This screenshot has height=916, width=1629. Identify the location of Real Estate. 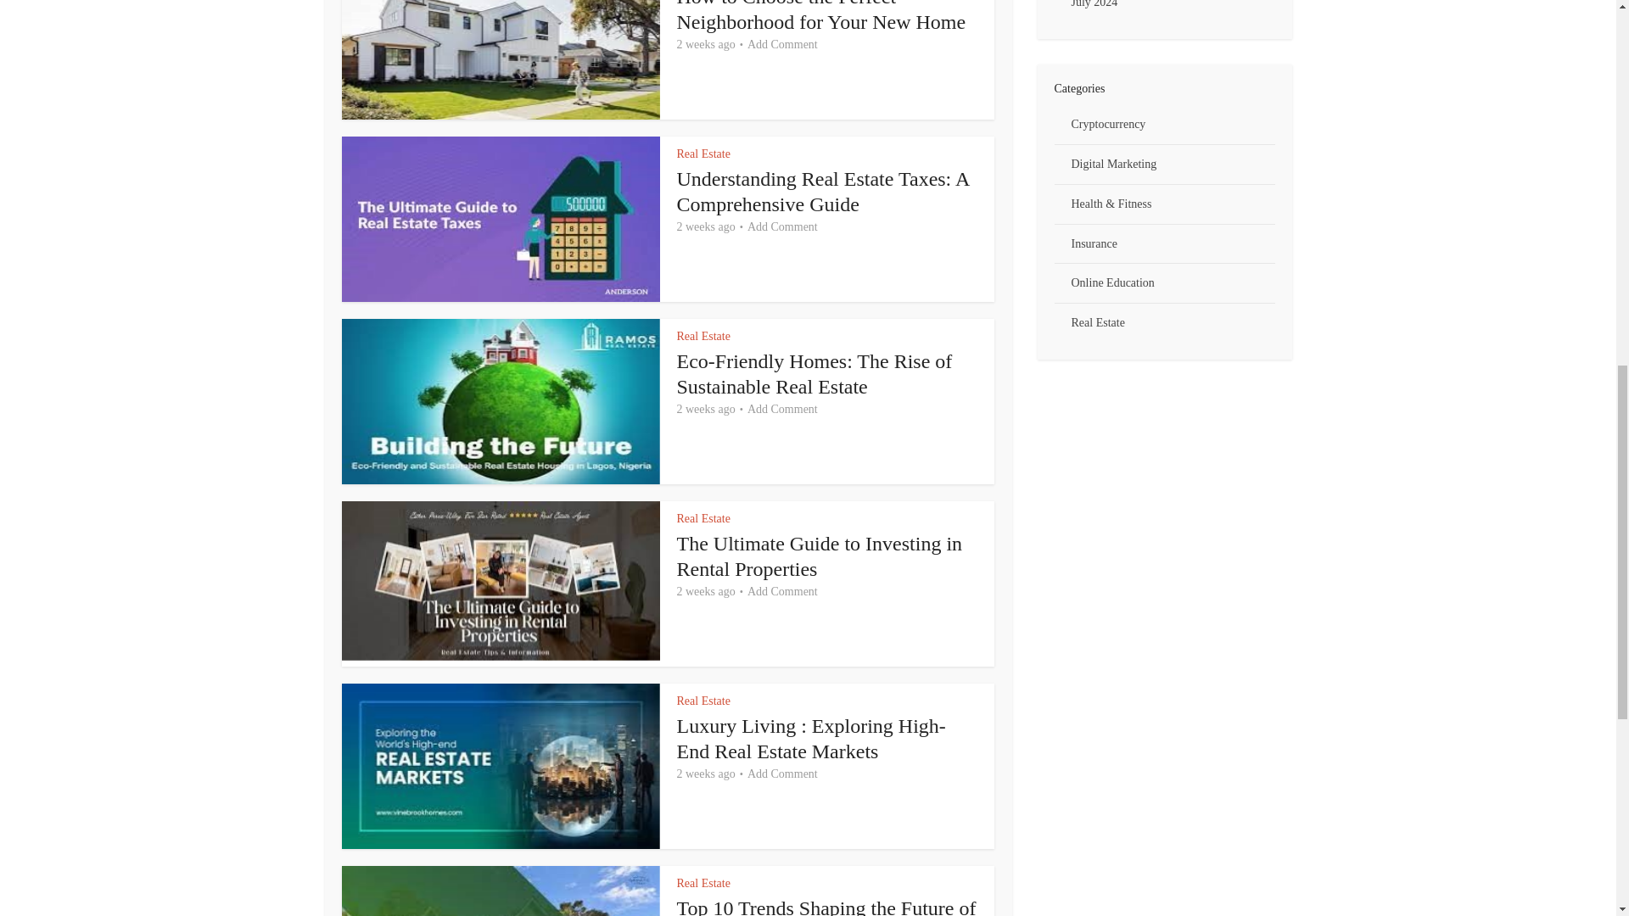
(703, 336).